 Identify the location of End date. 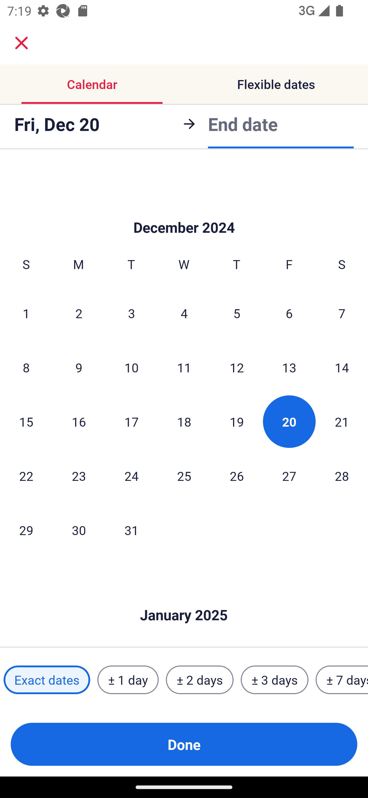
(243, 122).